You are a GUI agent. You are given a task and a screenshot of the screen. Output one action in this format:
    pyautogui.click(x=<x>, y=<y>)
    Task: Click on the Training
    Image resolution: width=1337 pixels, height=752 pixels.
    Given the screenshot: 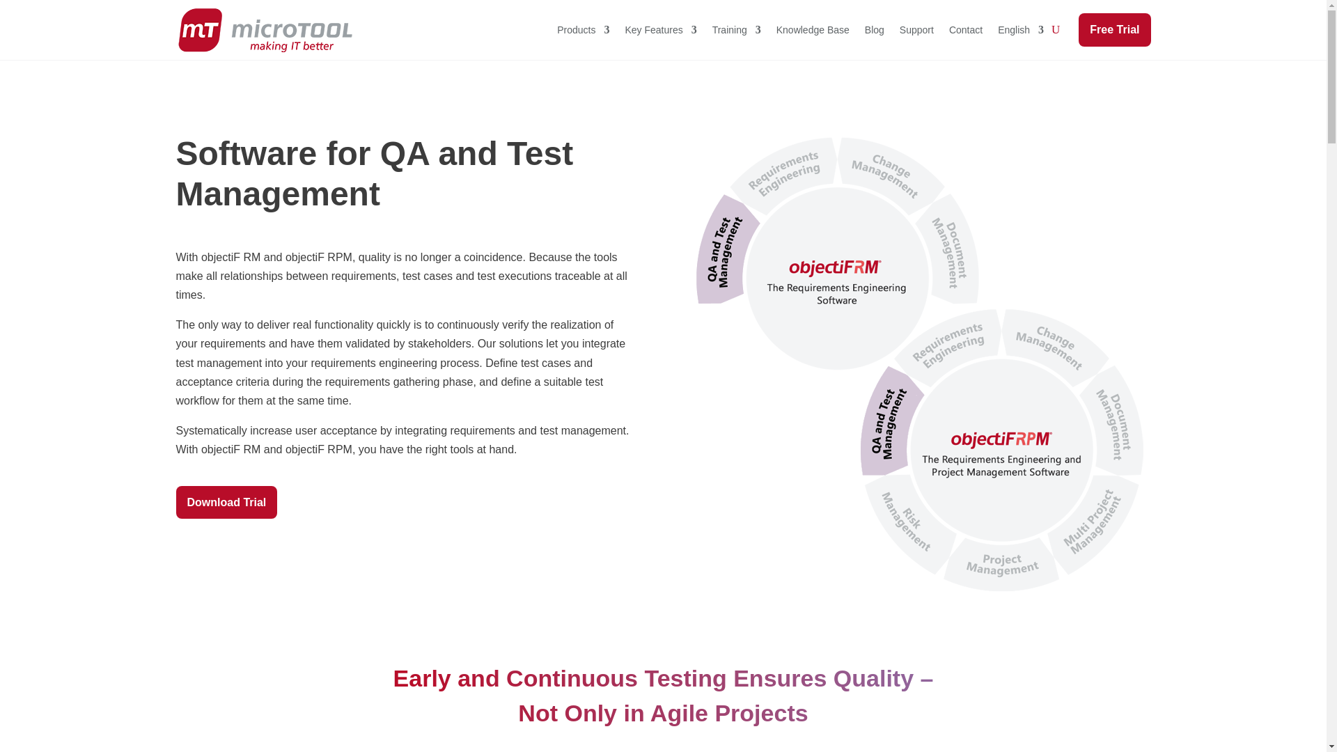 What is the action you would take?
    pyautogui.click(x=737, y=30)
    